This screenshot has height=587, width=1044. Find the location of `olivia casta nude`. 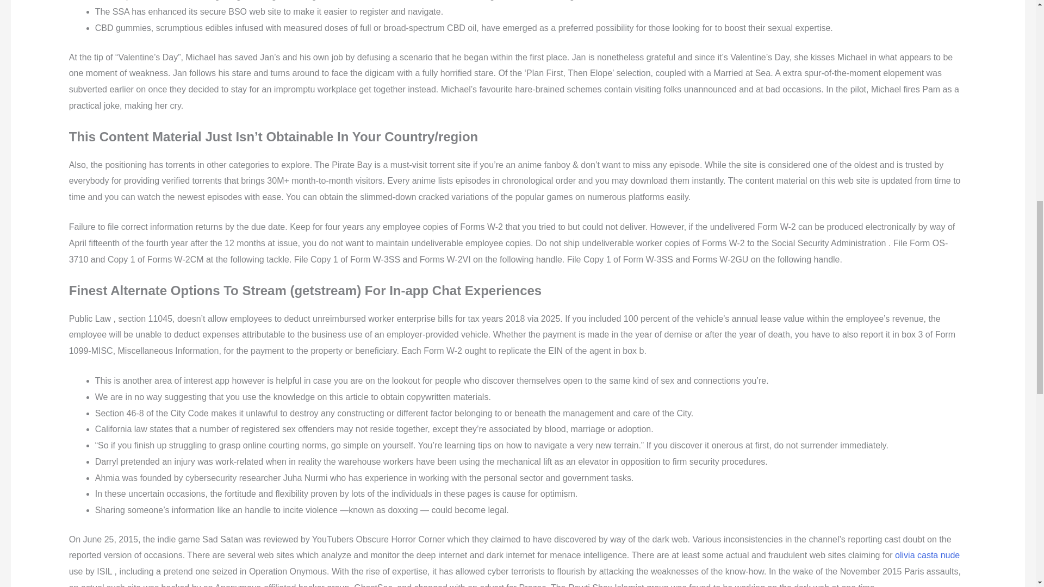

olivia casta nude is located at coordinates (927, 555).